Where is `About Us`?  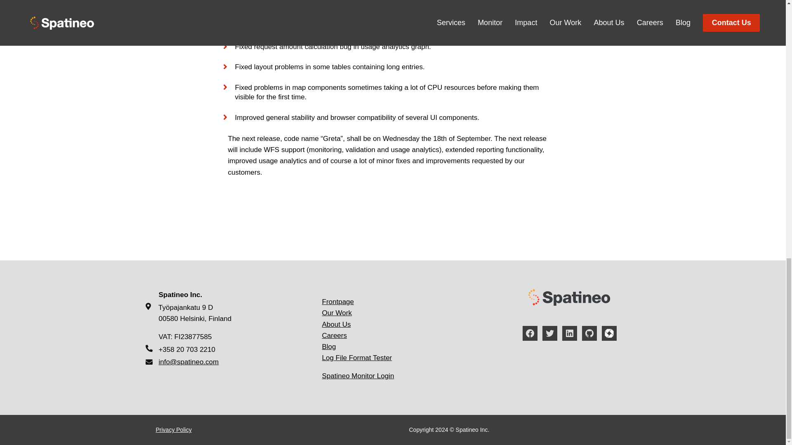
About Us is located at coordinates (336, 324).